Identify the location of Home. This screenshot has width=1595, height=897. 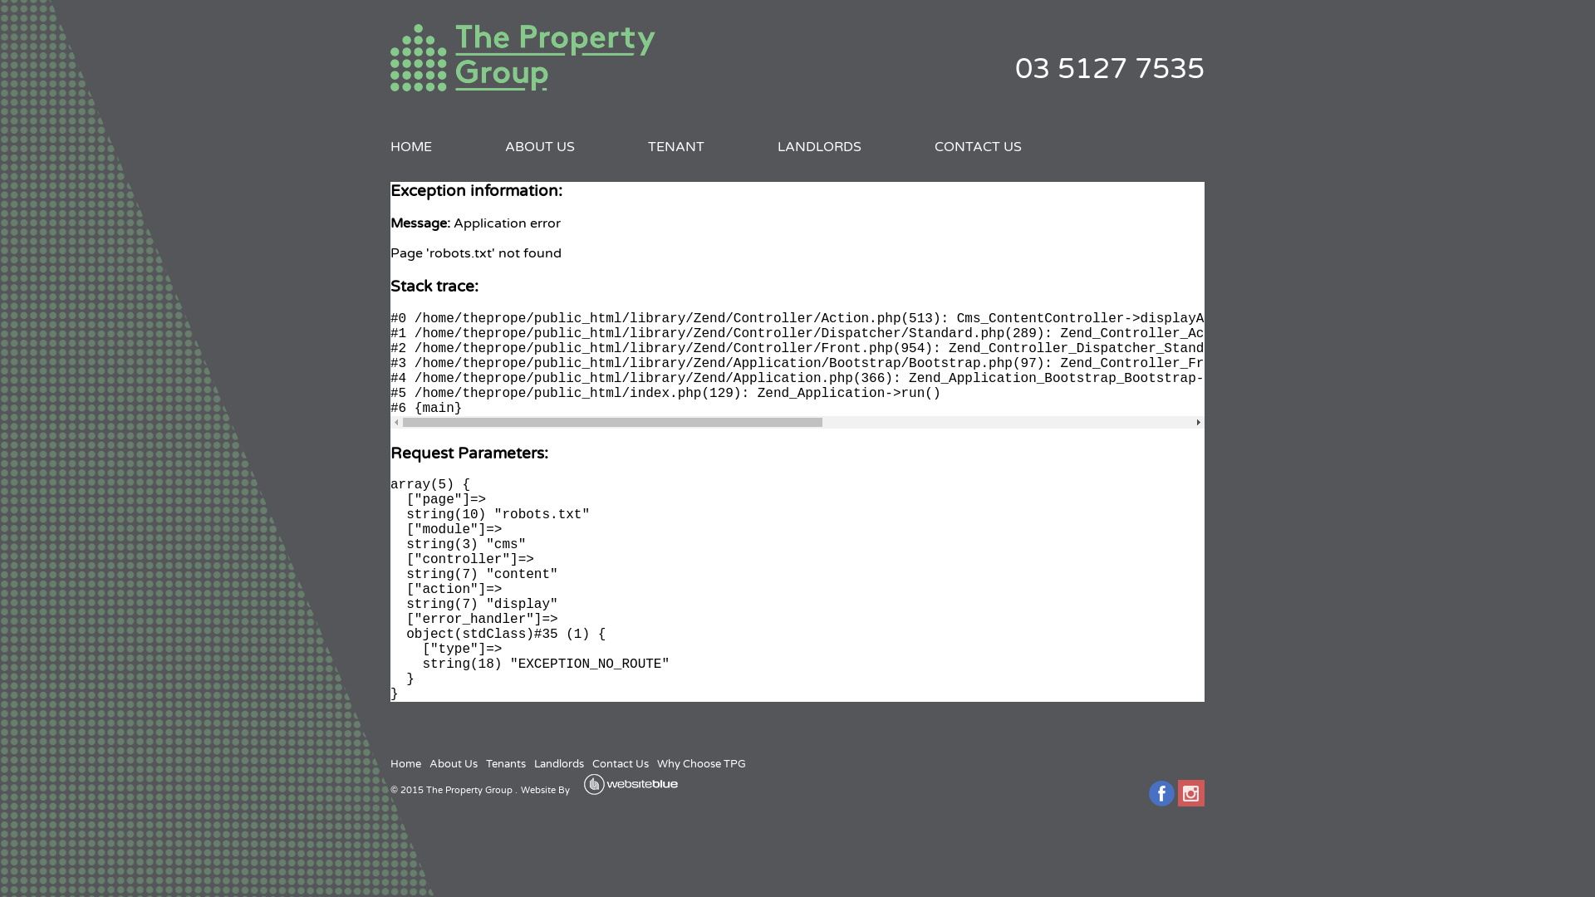
(405, 764).